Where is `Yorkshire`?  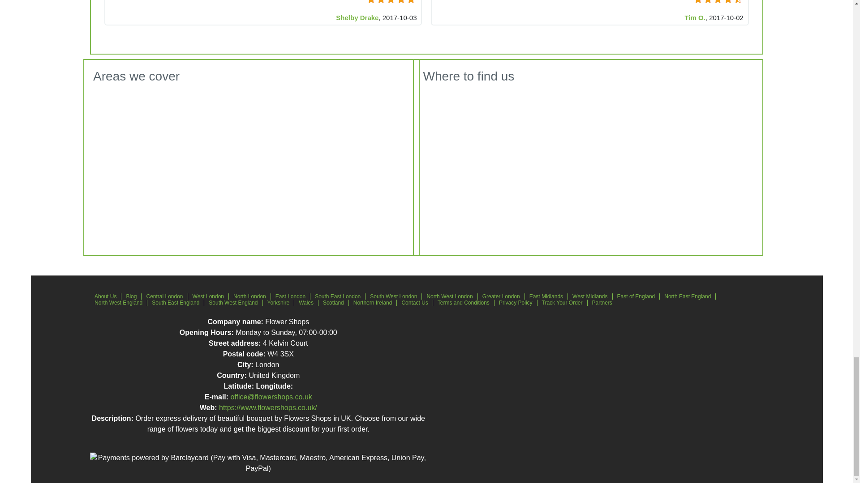
Yorkshire is located at coordinates (279, 302).